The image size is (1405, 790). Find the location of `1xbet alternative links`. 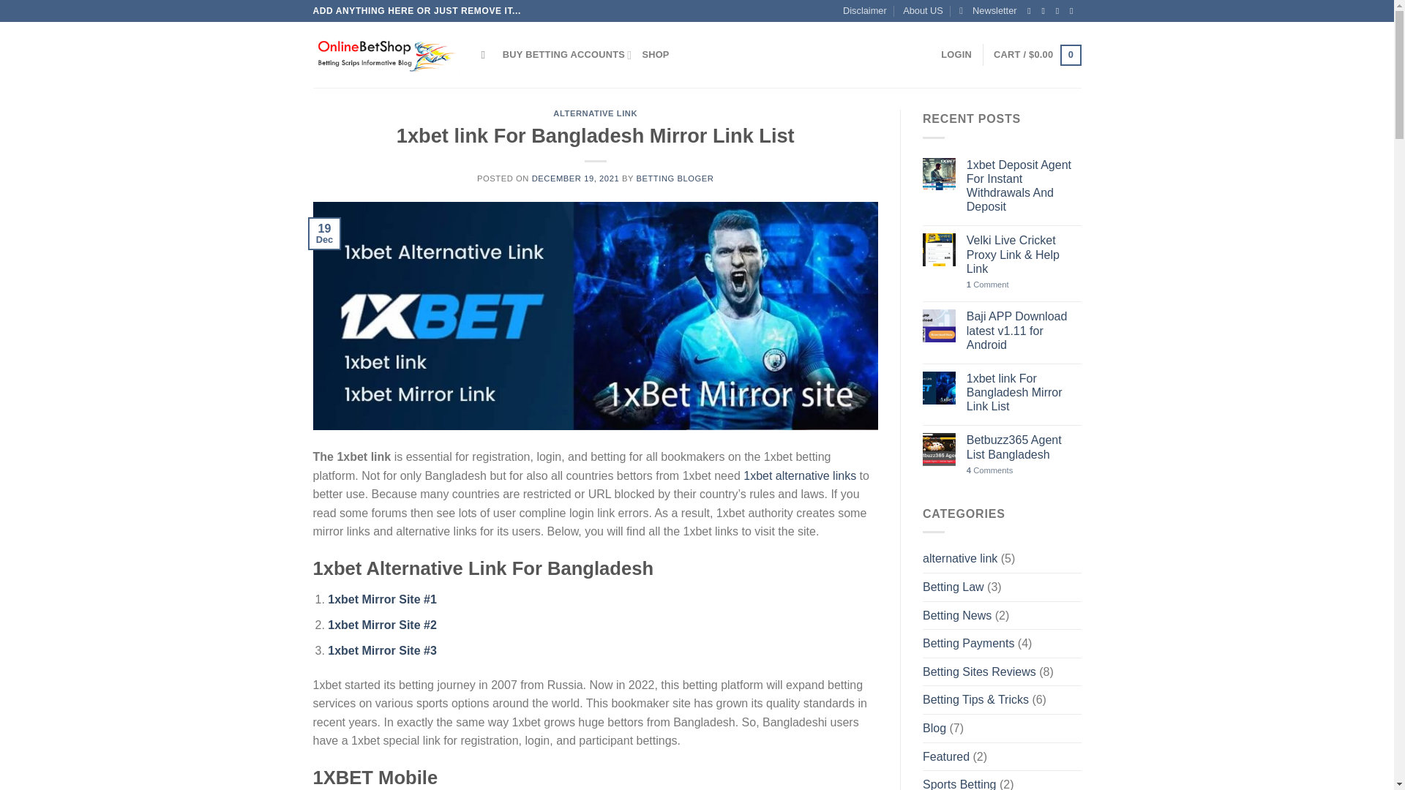

1xbet alternative links is located at coordinates (799, 475).